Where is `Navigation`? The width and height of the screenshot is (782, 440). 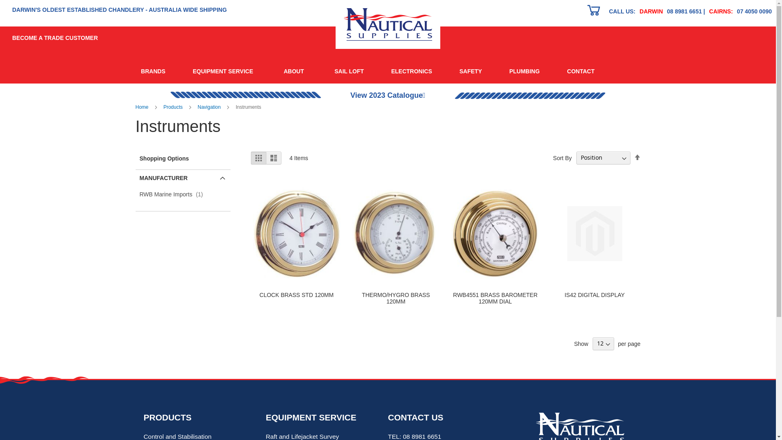
Navigation is located at coordinates (210, 107).